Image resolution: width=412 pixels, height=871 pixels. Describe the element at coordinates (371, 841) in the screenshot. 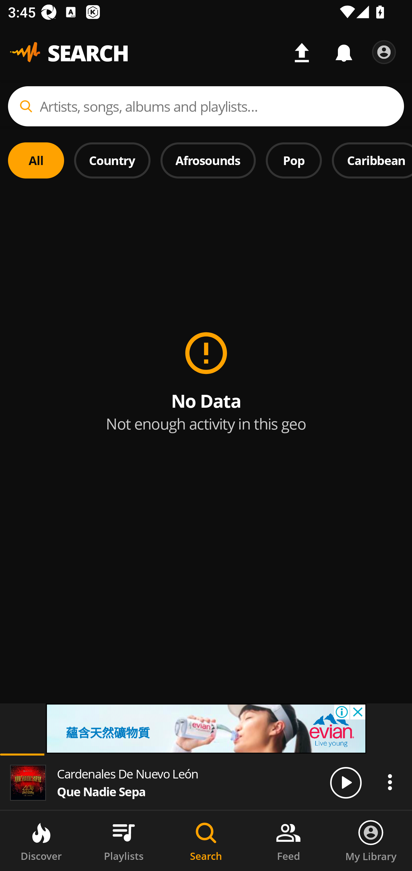

I see `My Library` at that location.